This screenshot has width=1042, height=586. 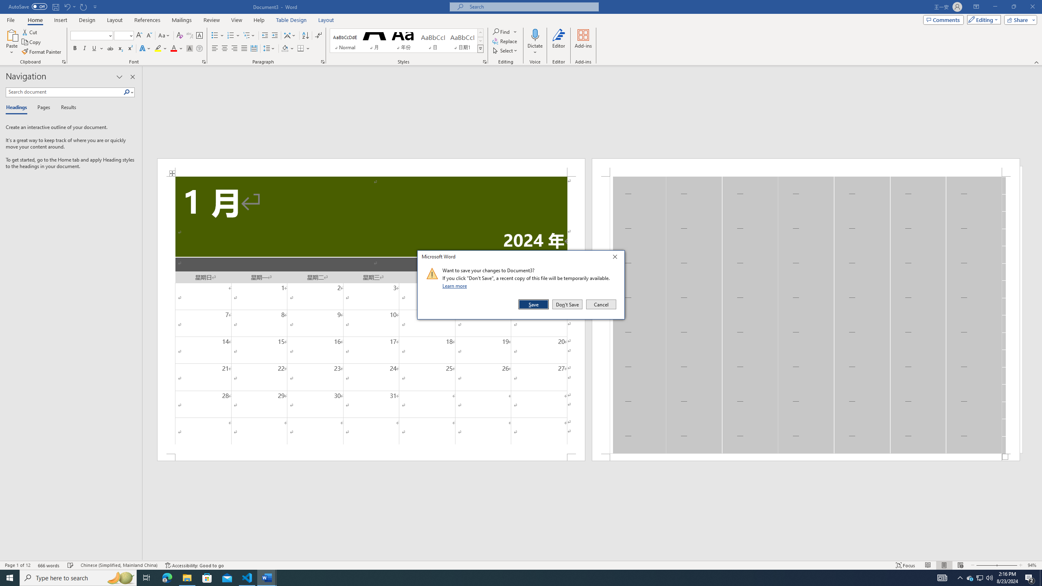 I want to click on Accessibility Checker Accessibility: Good to go, so click(x=194, y=565).